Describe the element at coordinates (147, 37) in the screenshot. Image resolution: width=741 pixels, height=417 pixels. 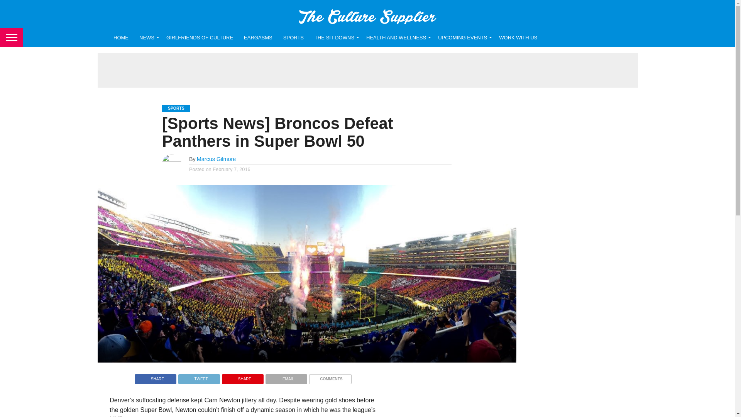
I see `NEWS` at that location.